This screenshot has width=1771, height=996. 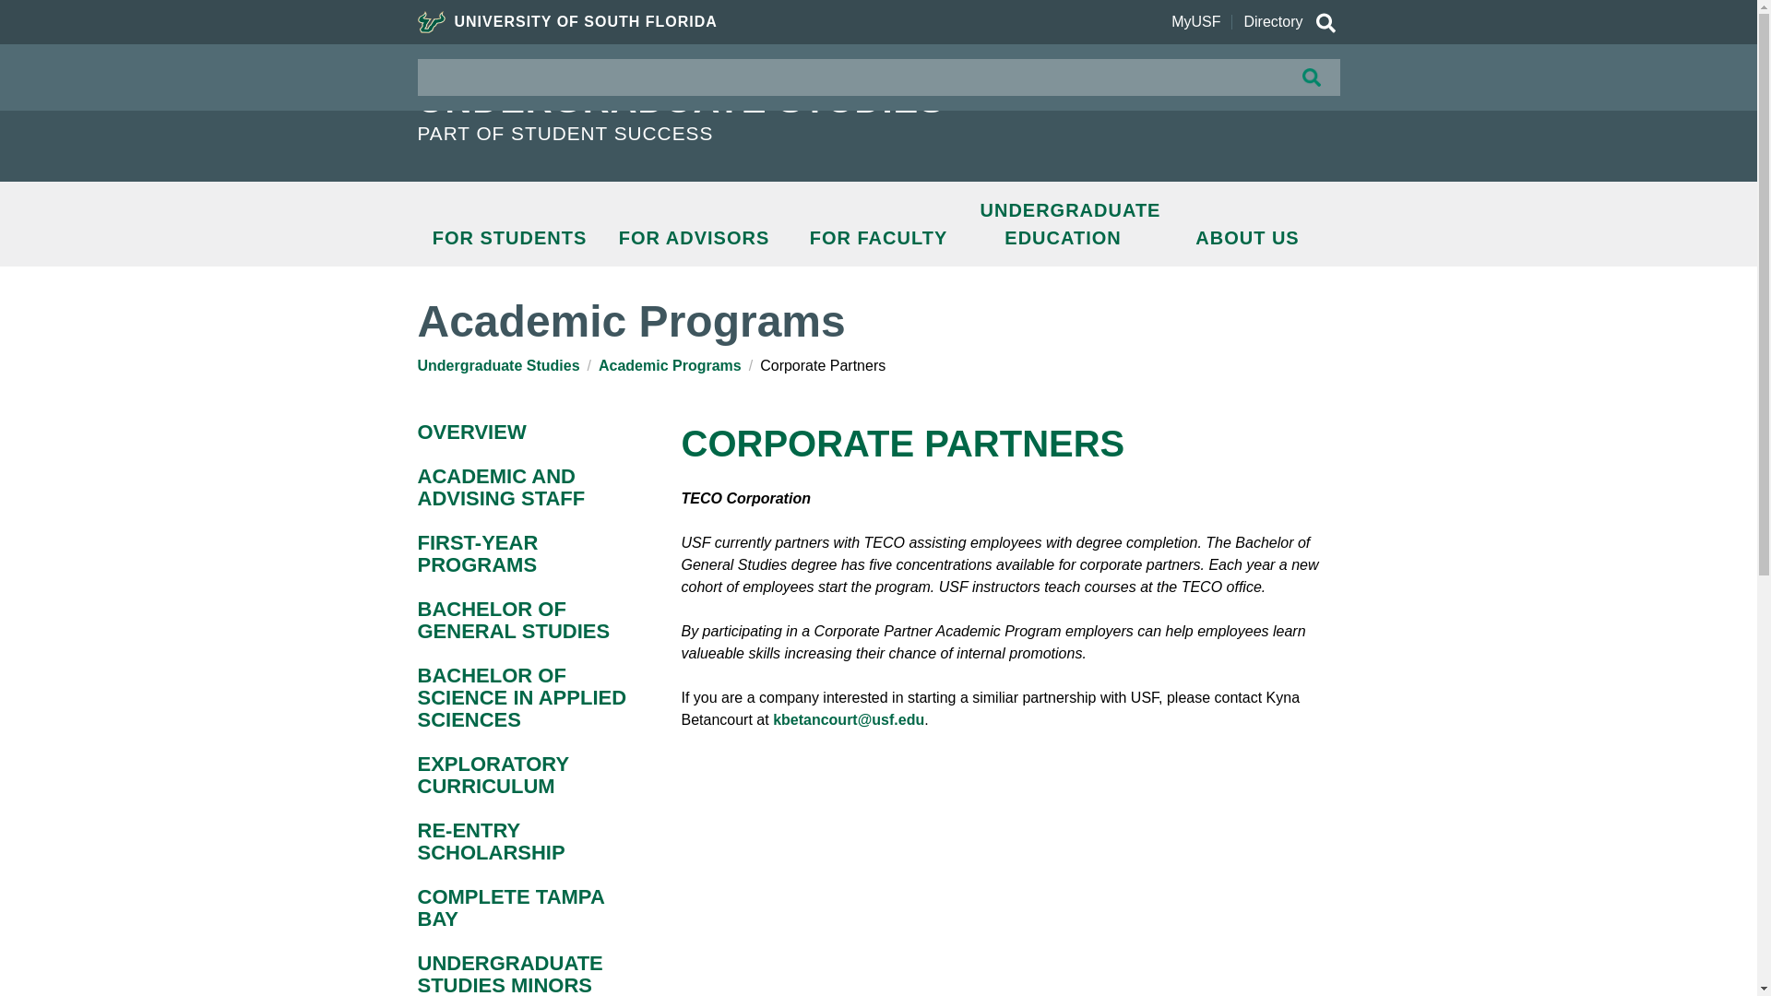 I want to click on COMPLETE TAMPA BAY, so click(x=526, y=907).